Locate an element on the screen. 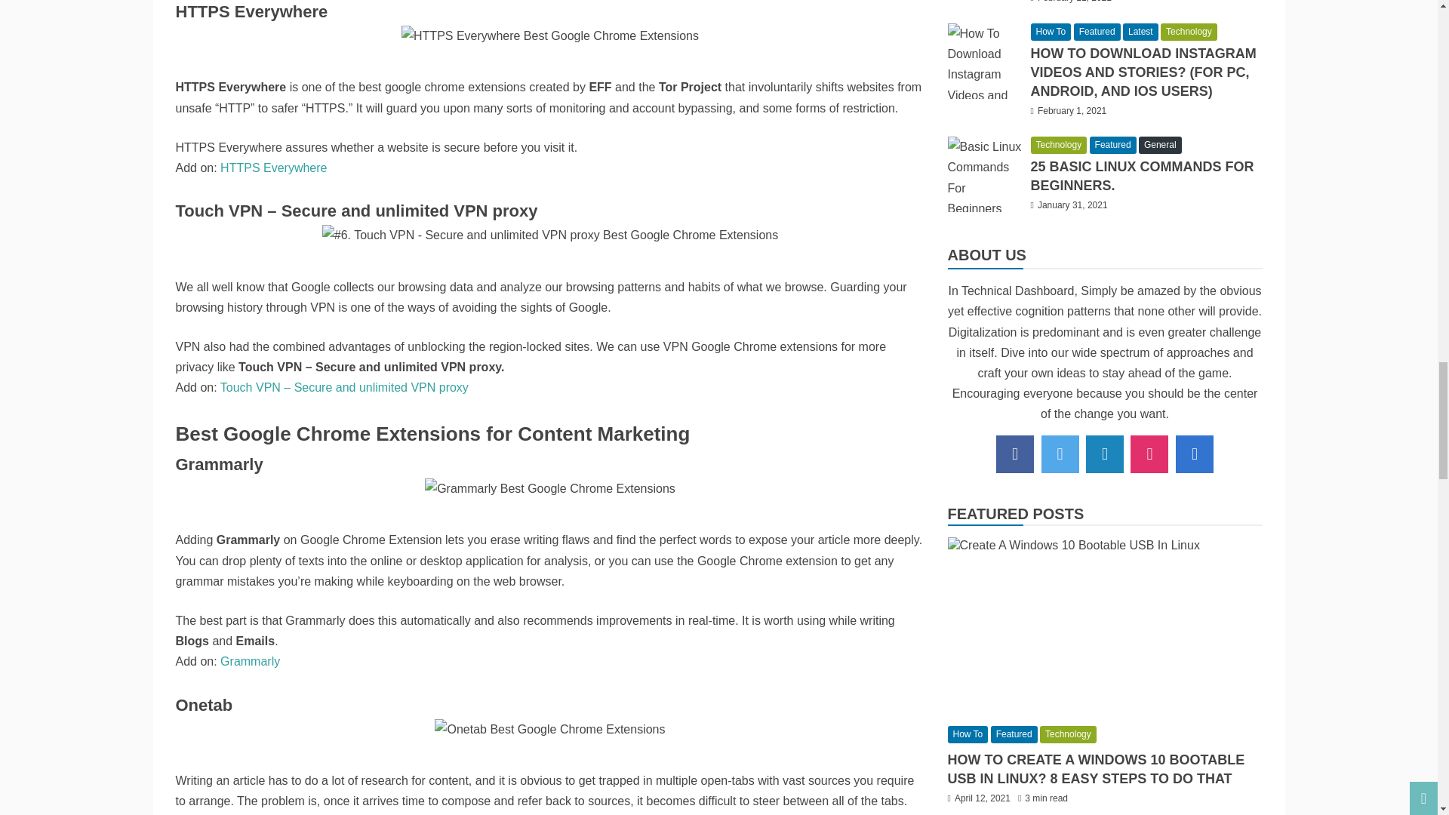 Image resolution: width=1449 pixels, height=815 pixels. Best Google Chrome Extensions You Should Be Using In 2020 18 is located at coordinates (549, 729).